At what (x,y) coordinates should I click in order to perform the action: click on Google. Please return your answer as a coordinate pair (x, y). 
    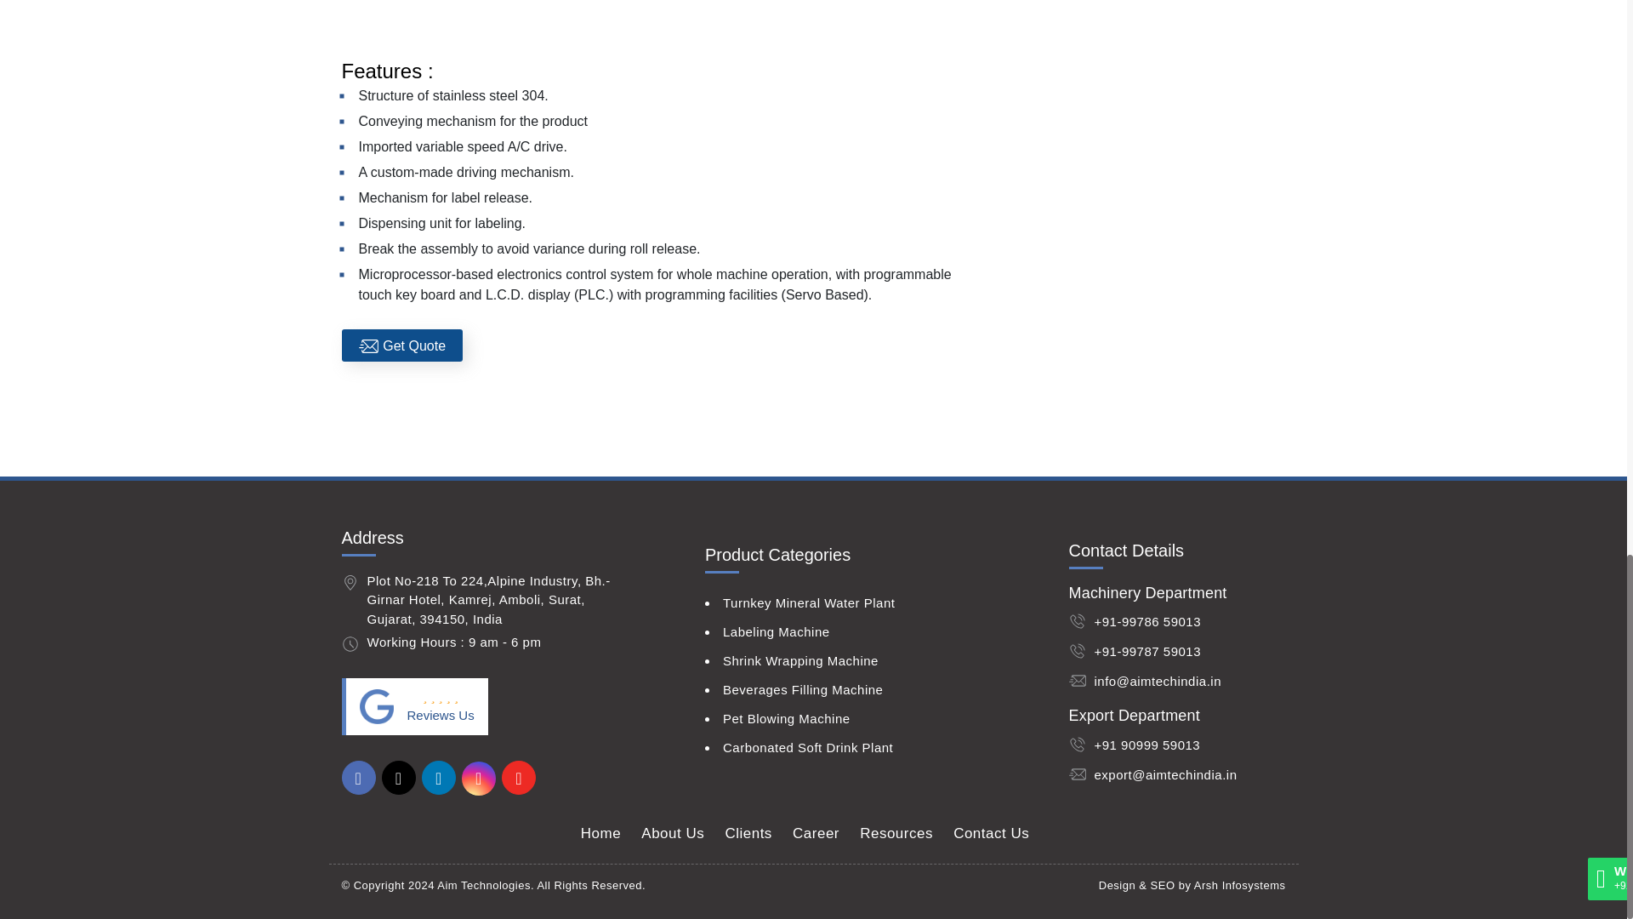
    Looking at the image, I should click on (376, 706).